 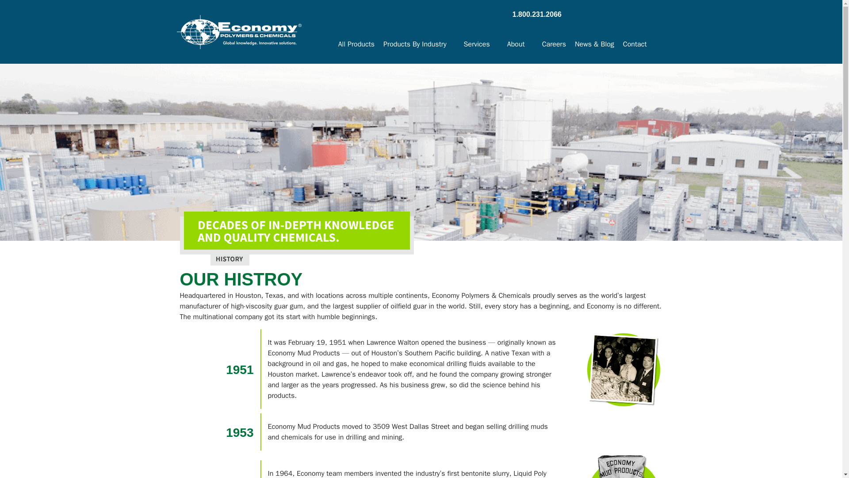 What do you see at coordinates (623, 370) in the screenshot?
I see `Group eating dinner` at bounding box center [623, 370].